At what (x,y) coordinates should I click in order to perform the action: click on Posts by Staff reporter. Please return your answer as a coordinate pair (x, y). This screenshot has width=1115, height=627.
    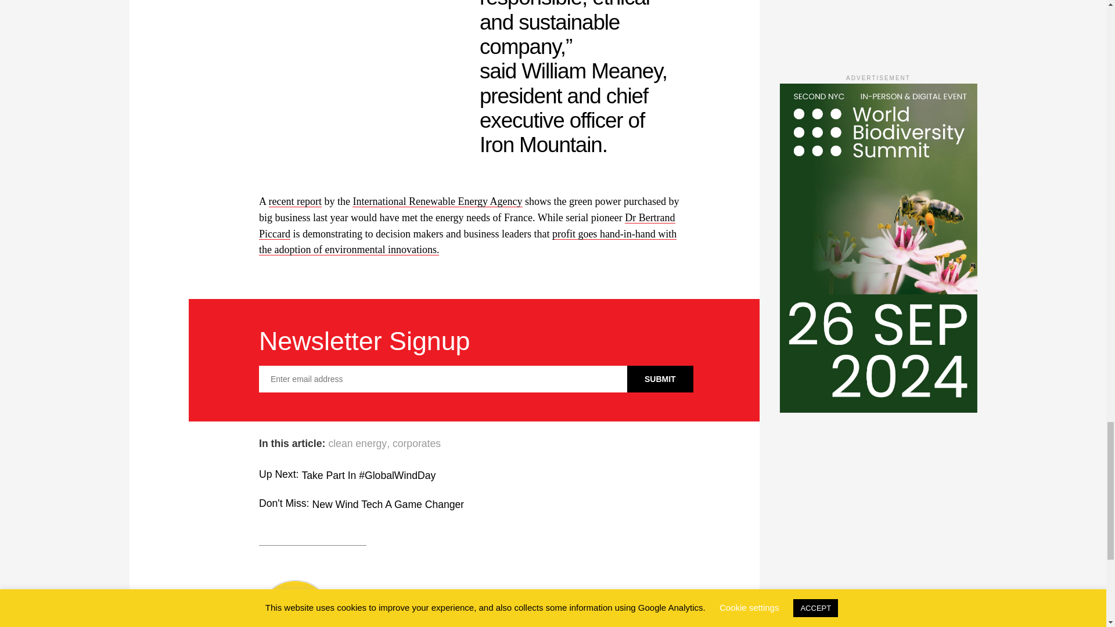
    Looking at the image, I should click on (518, 619).